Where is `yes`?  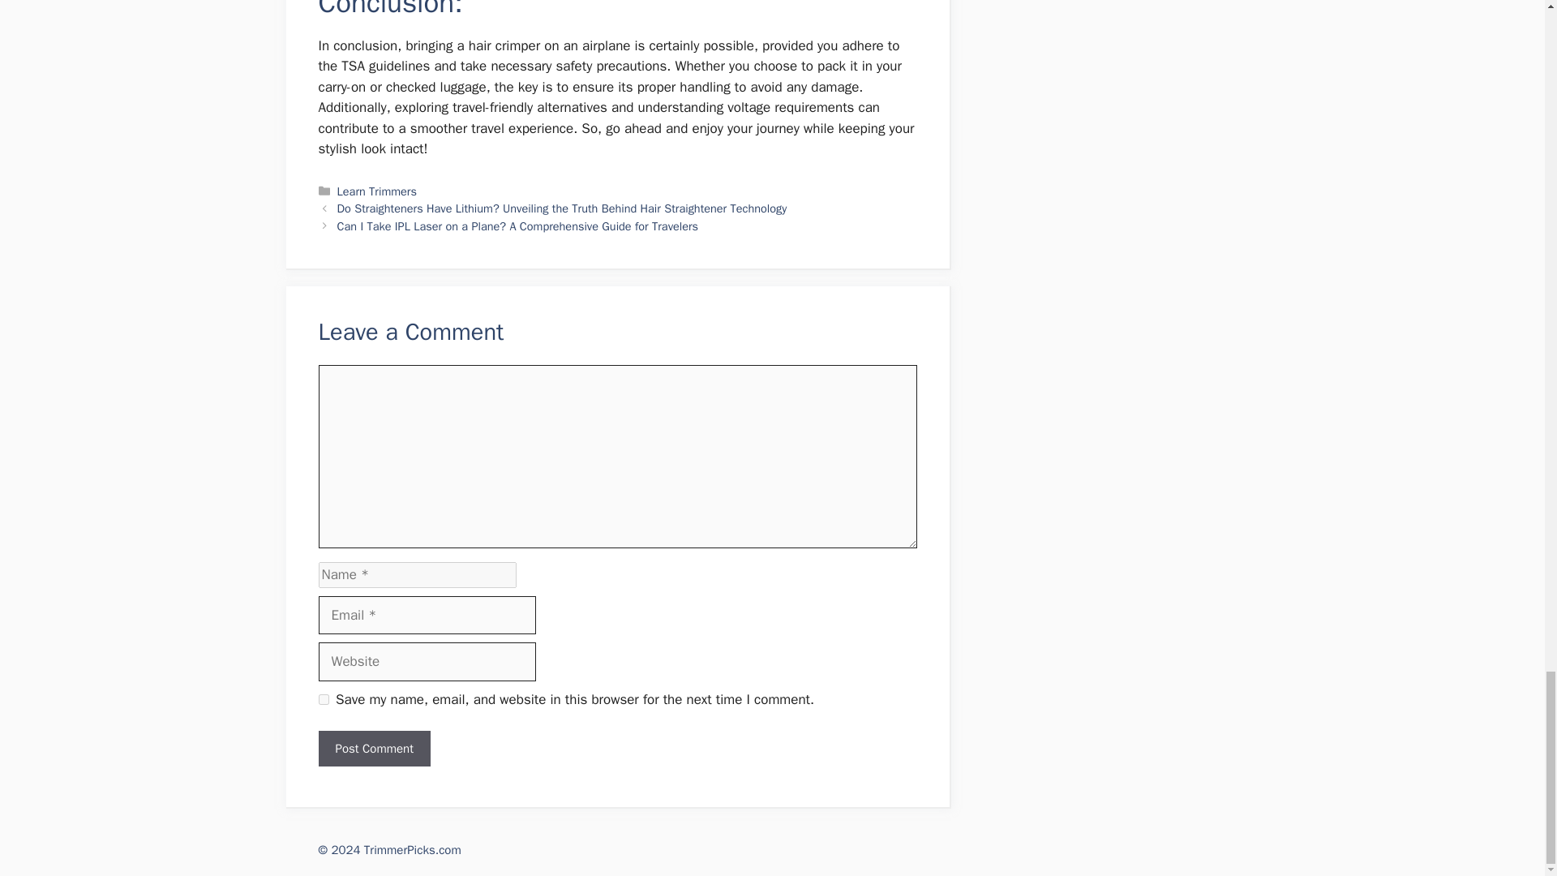 yes is located at coordinates (323, 699).